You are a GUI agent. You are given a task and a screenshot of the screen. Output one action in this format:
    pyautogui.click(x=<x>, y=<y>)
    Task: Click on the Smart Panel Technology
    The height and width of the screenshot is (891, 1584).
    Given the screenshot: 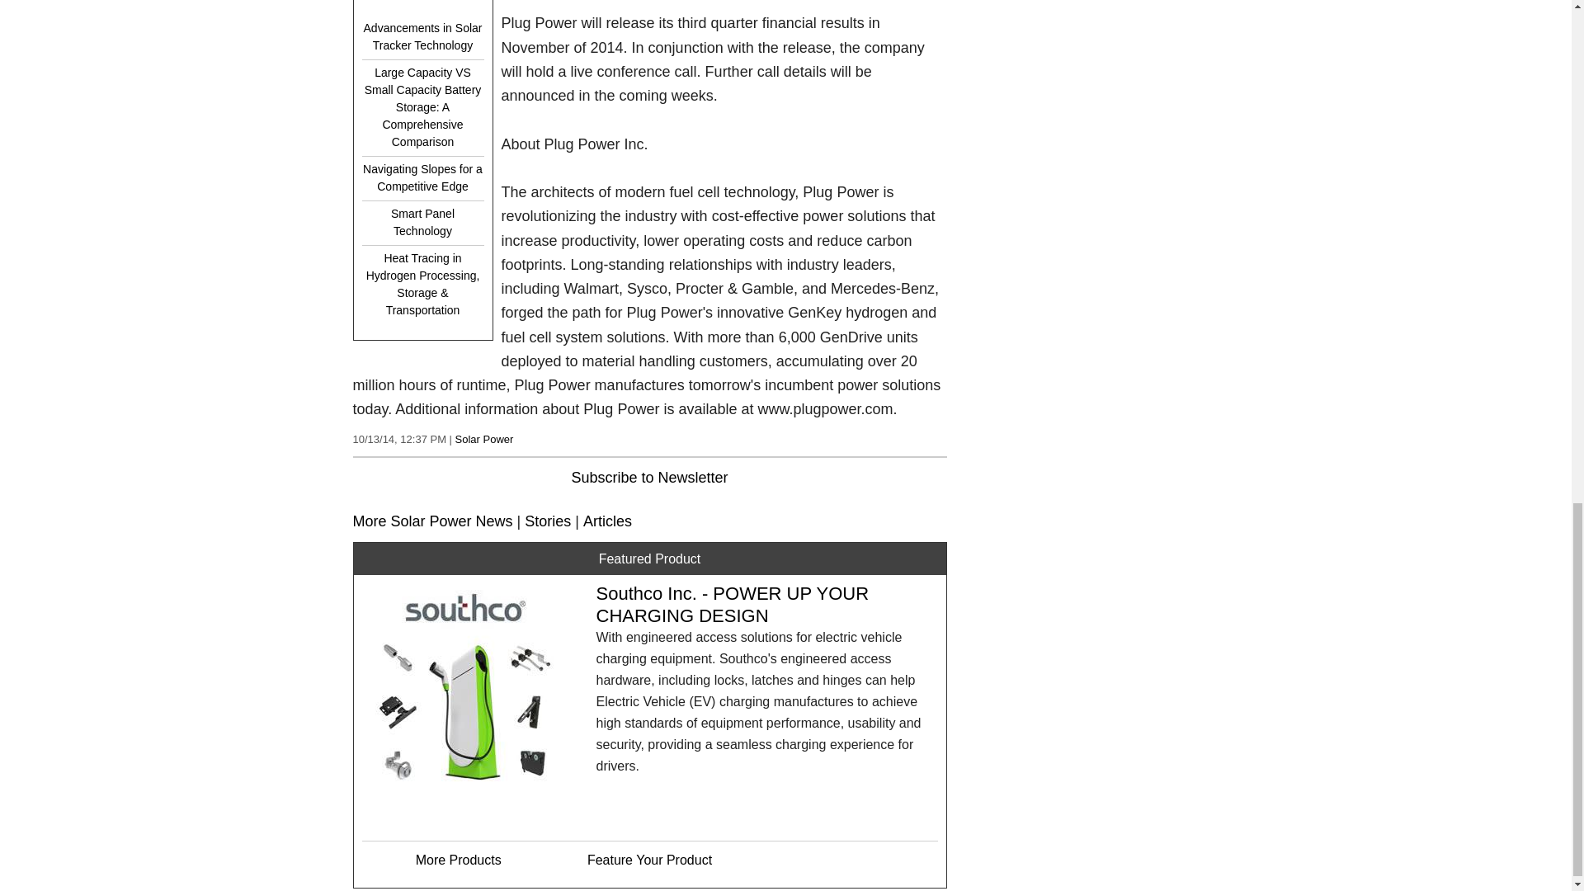 What is the action you would take?
    pyautogui.click(x=422, y=223)
    